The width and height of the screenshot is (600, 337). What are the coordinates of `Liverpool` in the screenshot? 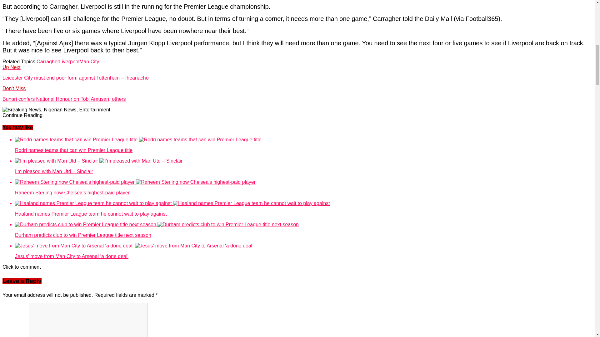 It's located at (69, 61).